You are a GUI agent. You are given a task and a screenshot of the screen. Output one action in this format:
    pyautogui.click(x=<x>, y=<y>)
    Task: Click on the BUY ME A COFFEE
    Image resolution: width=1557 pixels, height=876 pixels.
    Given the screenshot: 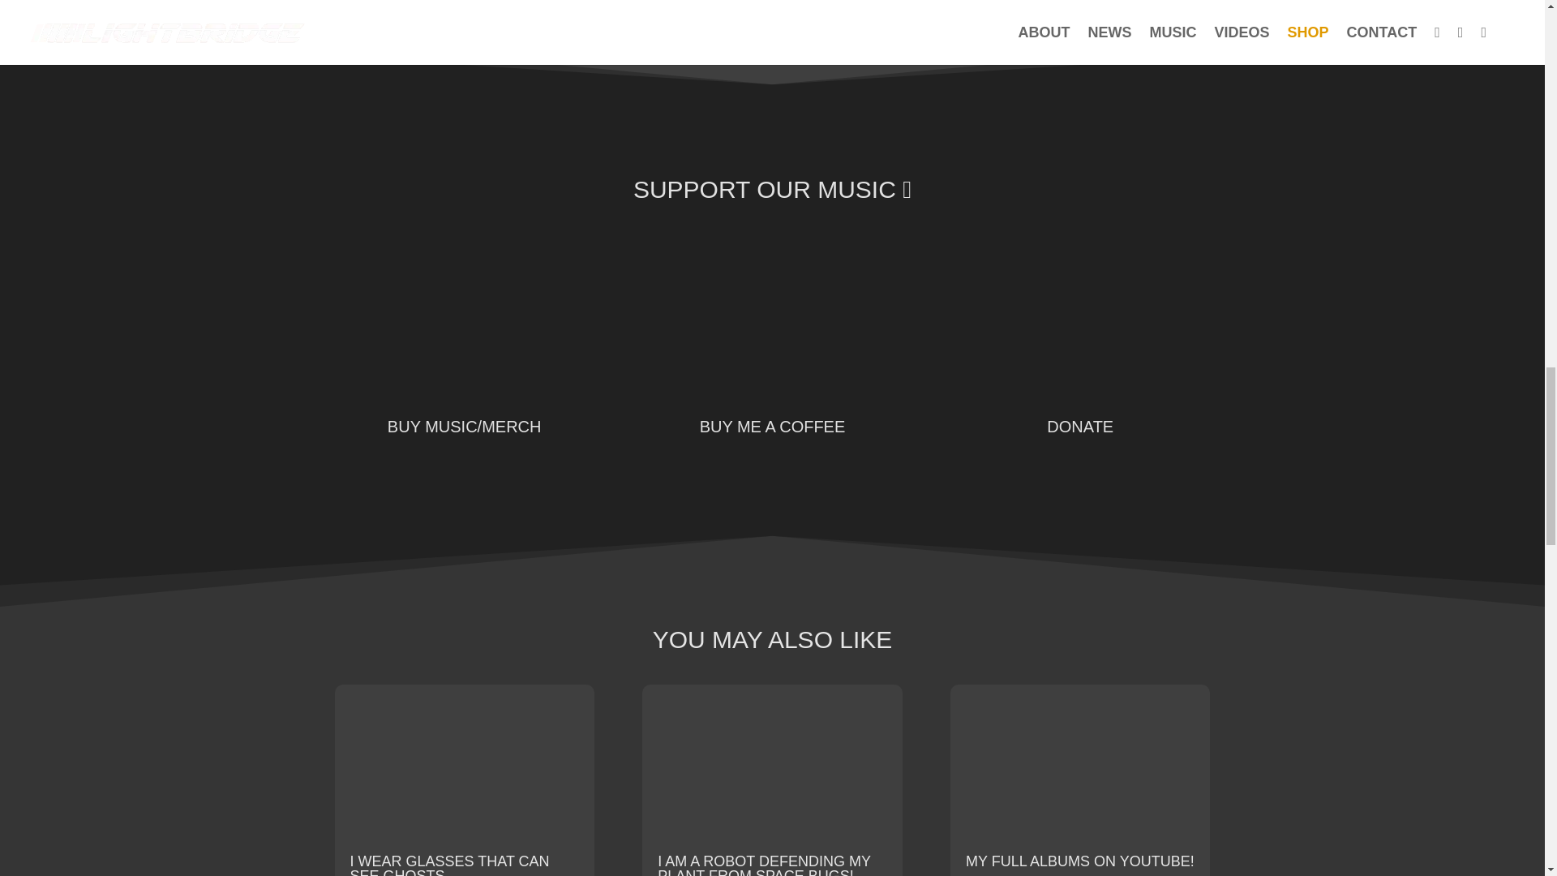 What is the action you would take?
    pyautogui.click(x=772, y=427)
    